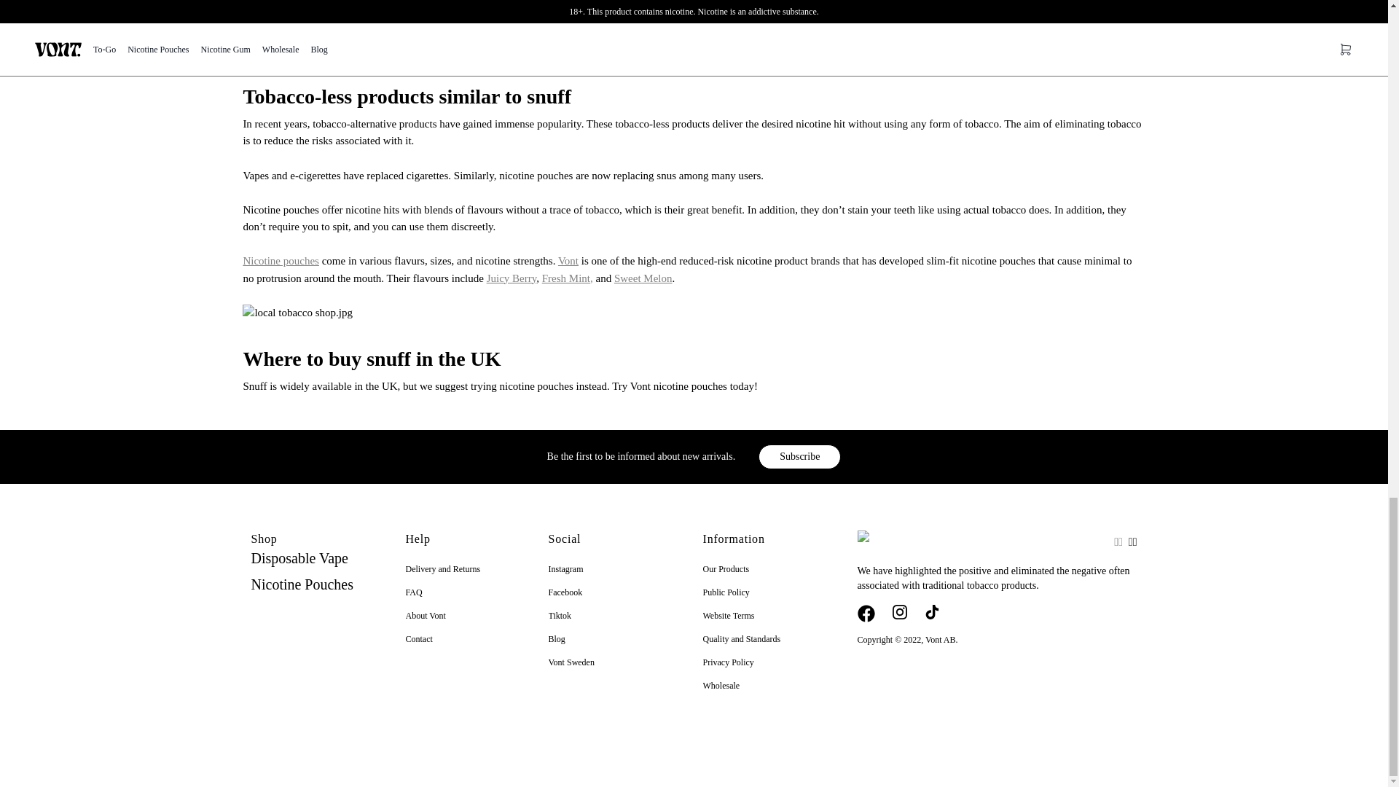 This screenshot has width=1399, height=787. I want to click on Help, so click(417, 539).